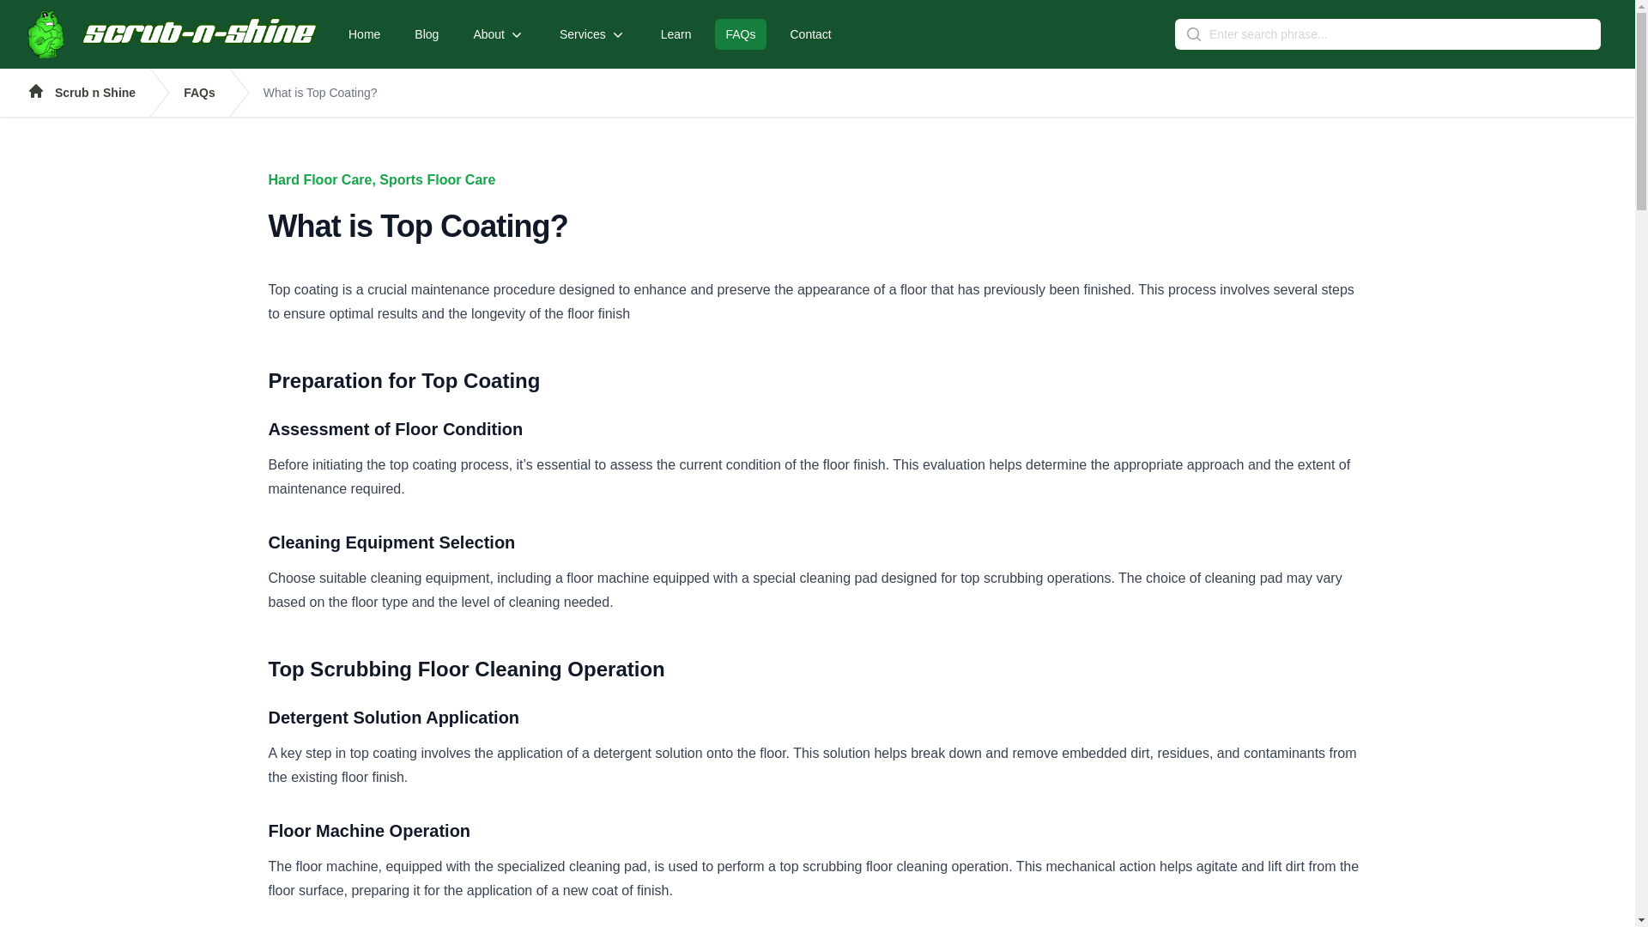 This screenshot has width=1648, height=927. Describe the element at coordinates (500, 34) in the screenshot. I see `About` at that location.